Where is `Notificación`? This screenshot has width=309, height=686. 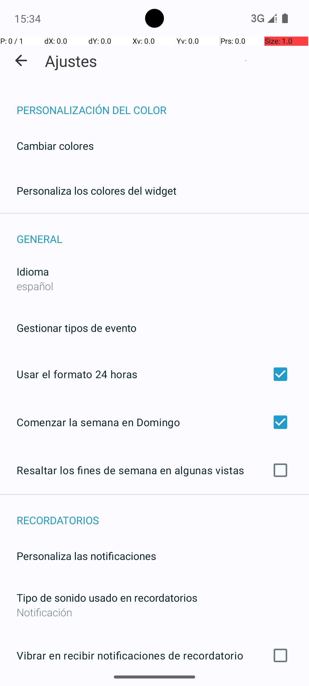 Notificación is located at coordinates (154, 612).